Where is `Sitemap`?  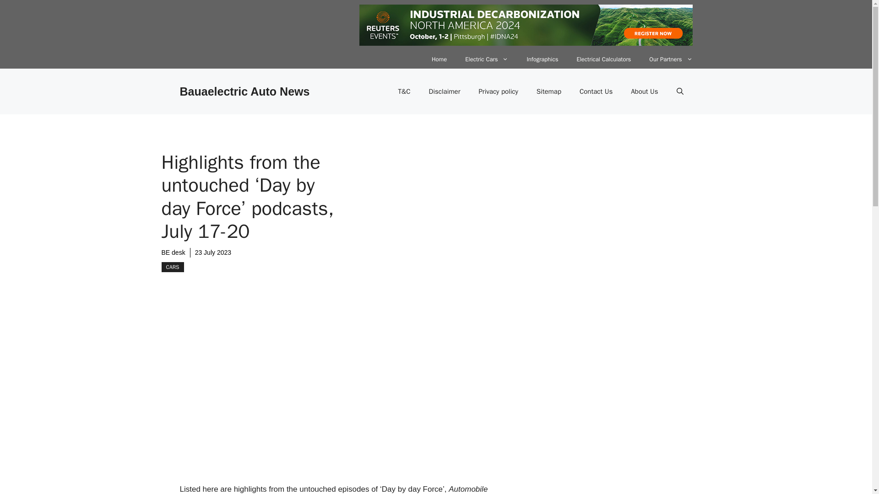 Sitemap is located at coordinates (549, 91).